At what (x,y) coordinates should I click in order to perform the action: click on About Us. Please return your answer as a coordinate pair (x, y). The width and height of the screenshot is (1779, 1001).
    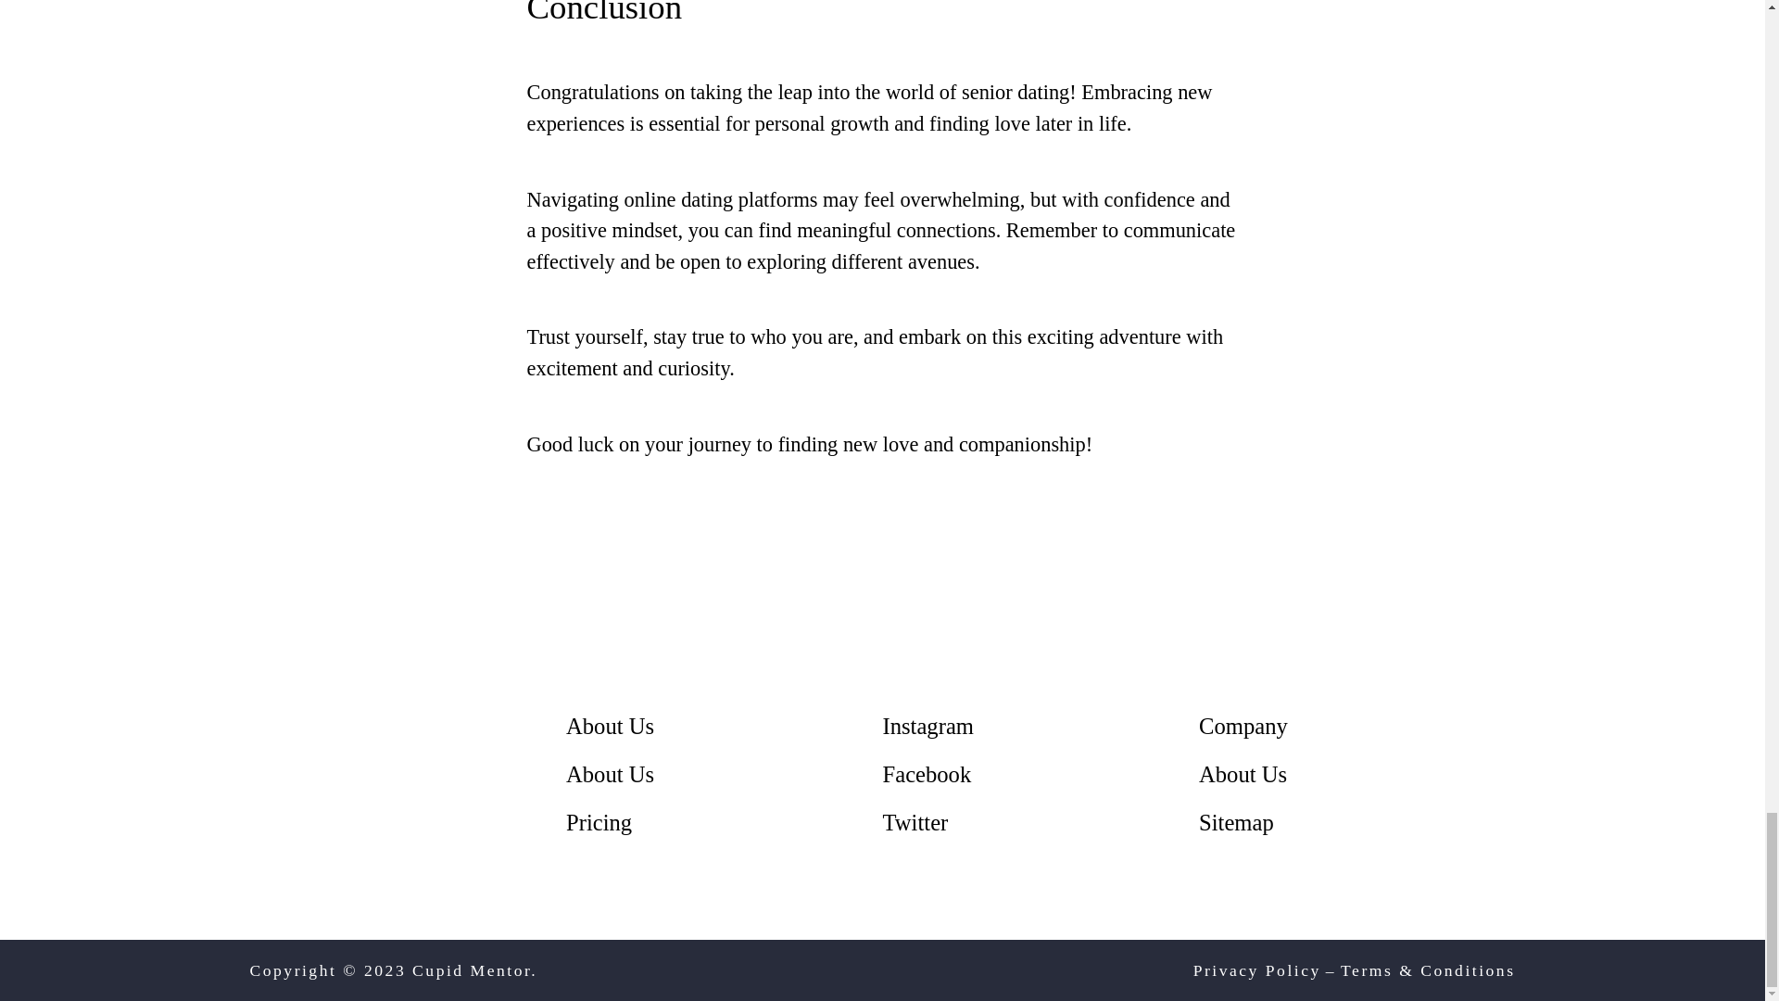
    Looking at the image, I should click on (610, 727).